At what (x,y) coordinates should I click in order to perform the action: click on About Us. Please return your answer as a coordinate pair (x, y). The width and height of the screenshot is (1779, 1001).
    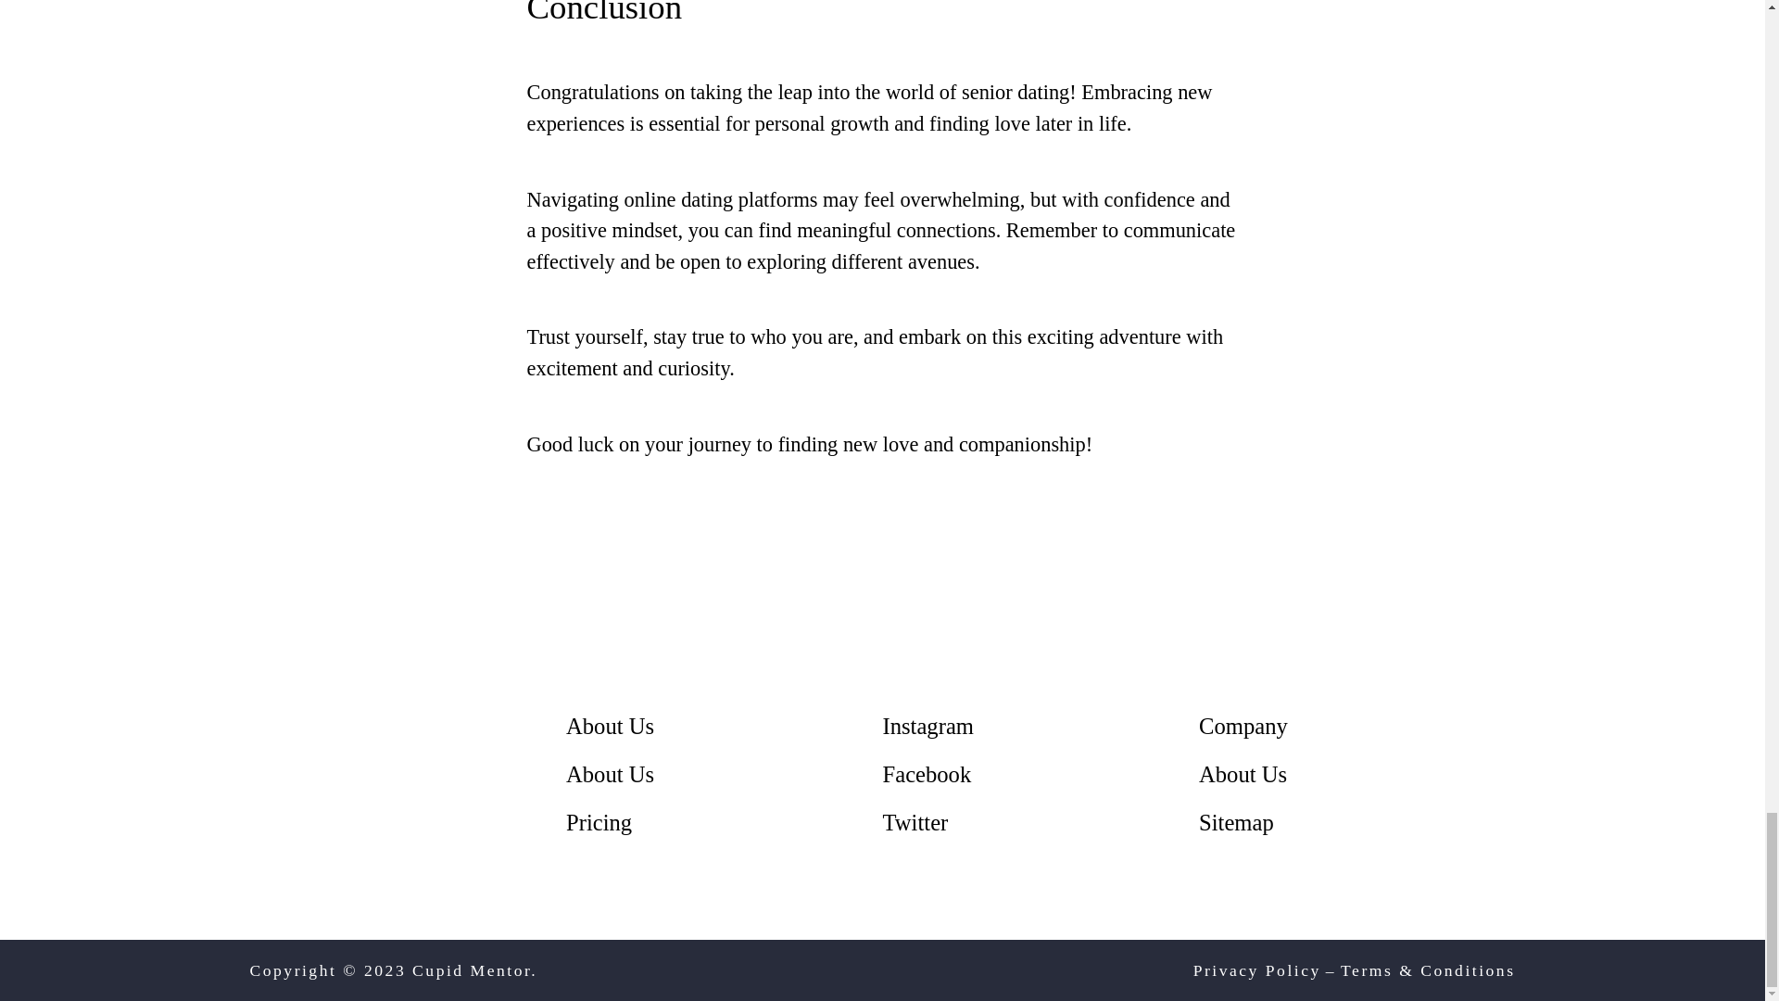
    Looking at the image, I should click on (610, 727).